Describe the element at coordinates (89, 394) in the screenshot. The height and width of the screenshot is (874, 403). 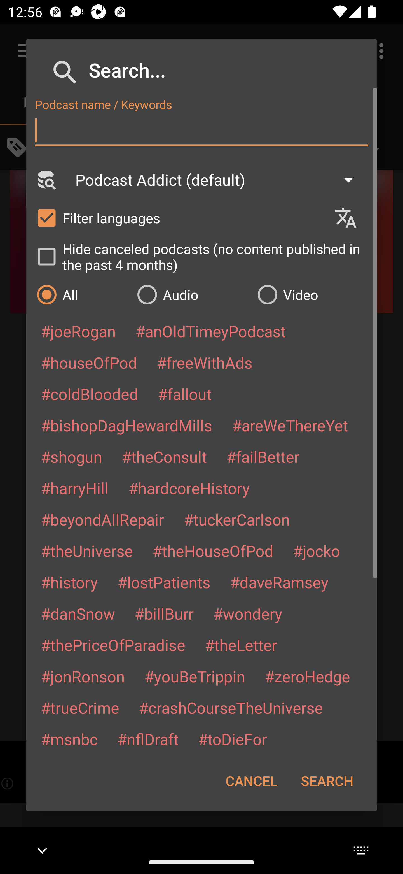
I see `#coldBlooded` at that location.